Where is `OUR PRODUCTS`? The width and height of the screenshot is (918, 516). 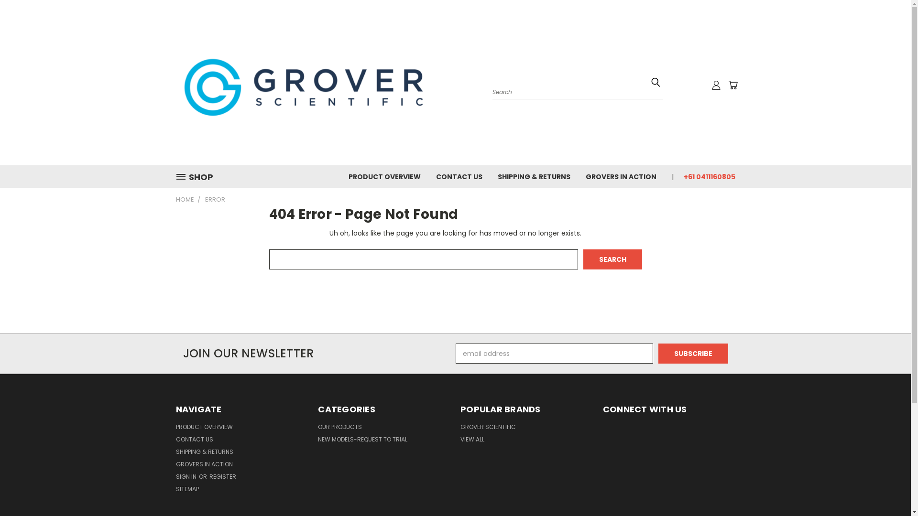 OUR PRODUCTS is located at coordinates (340, 429).